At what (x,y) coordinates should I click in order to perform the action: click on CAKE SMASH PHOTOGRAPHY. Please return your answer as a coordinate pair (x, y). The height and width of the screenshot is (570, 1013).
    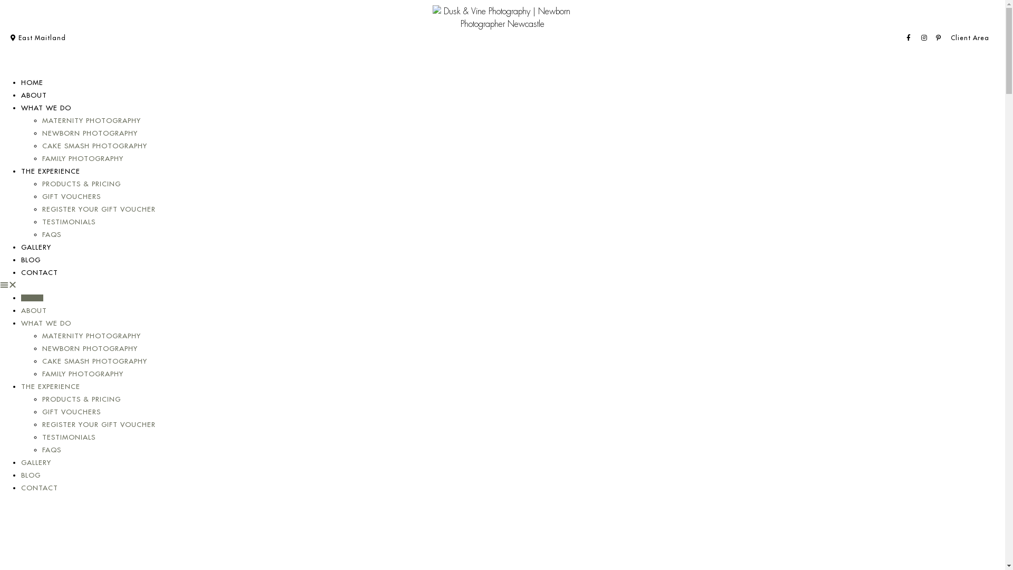
    Looking at the image, I should click on (95, 361).